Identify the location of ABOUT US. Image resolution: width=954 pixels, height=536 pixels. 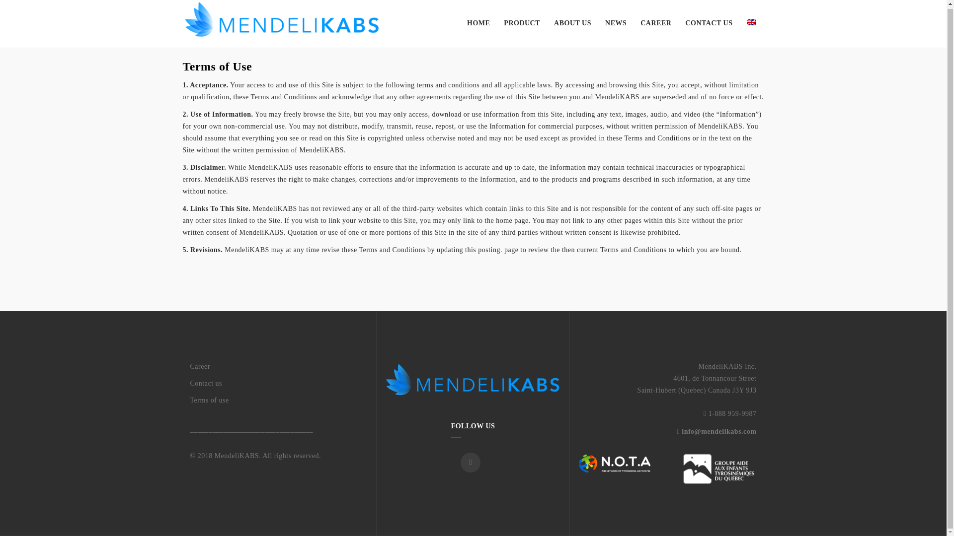
(572, 24).